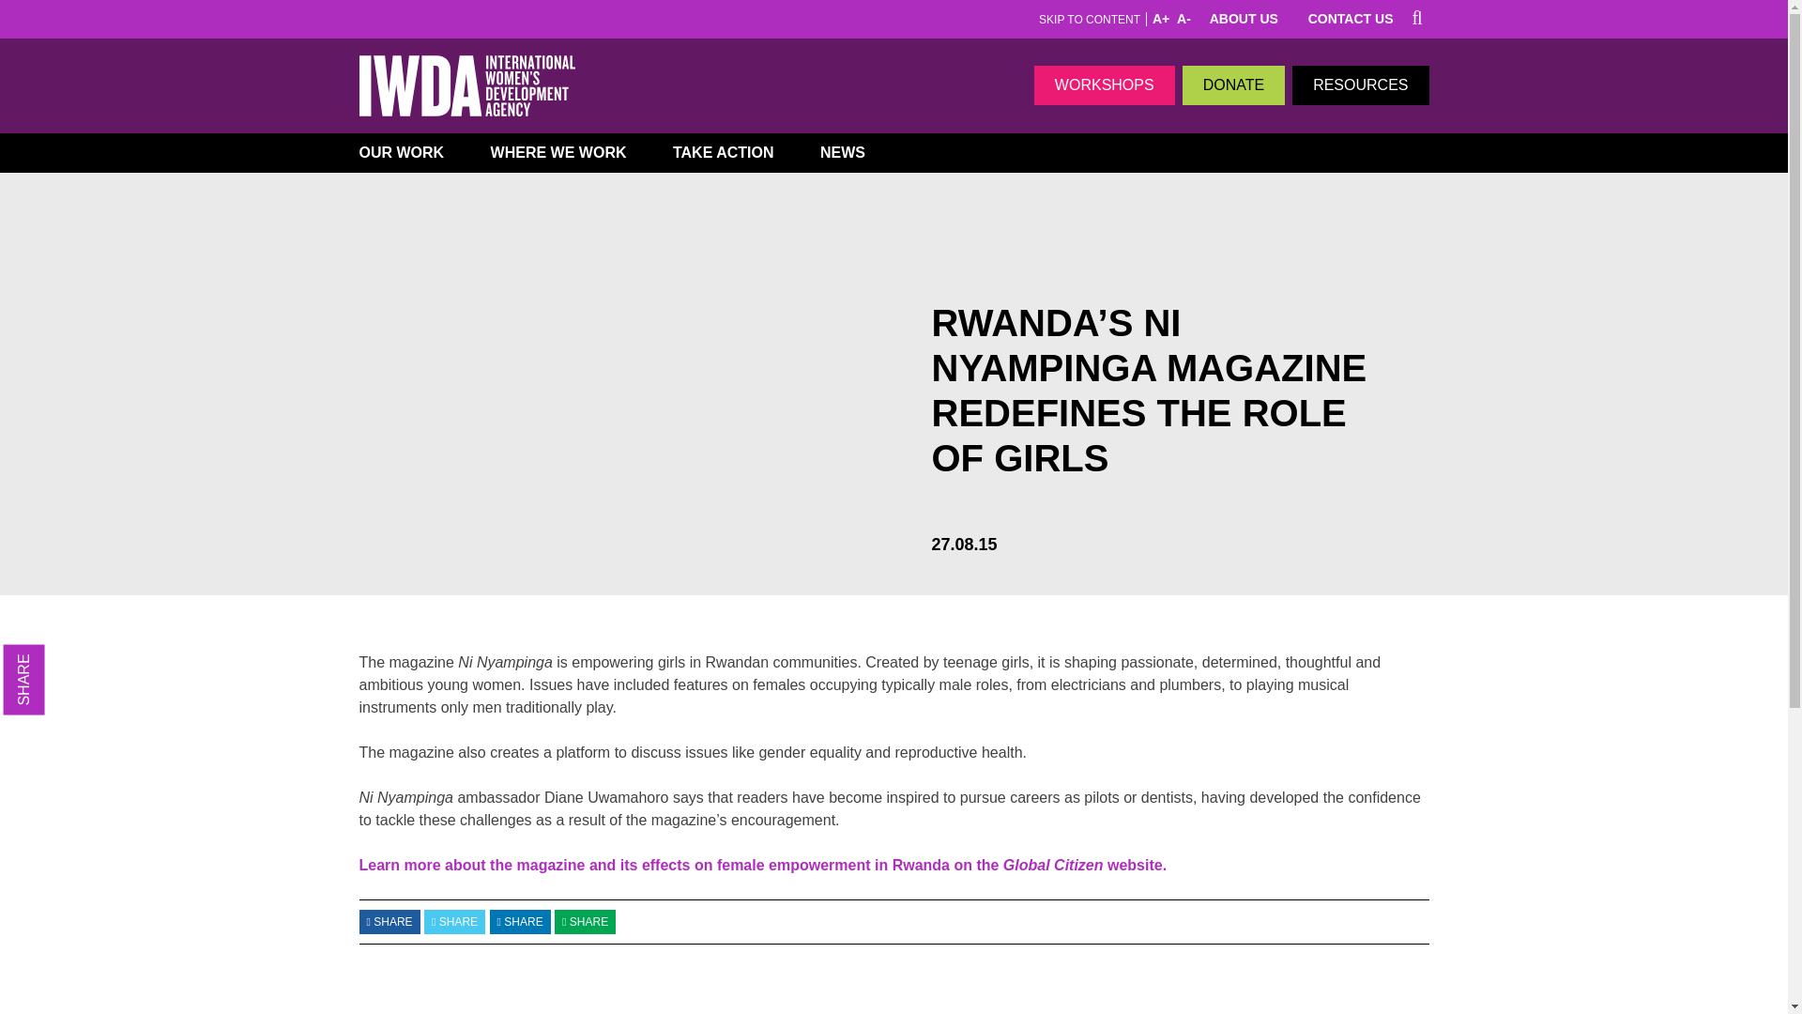 This screenshot has width=1802, height=1014. I want to click on IWDA, so click(466, 86).